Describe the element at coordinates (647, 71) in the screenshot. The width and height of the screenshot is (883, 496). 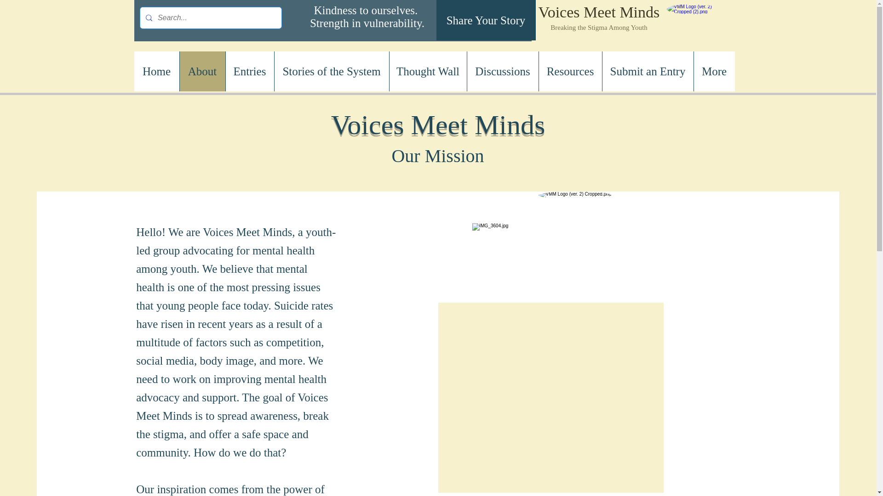
I see `Submit an Entry` at that location.